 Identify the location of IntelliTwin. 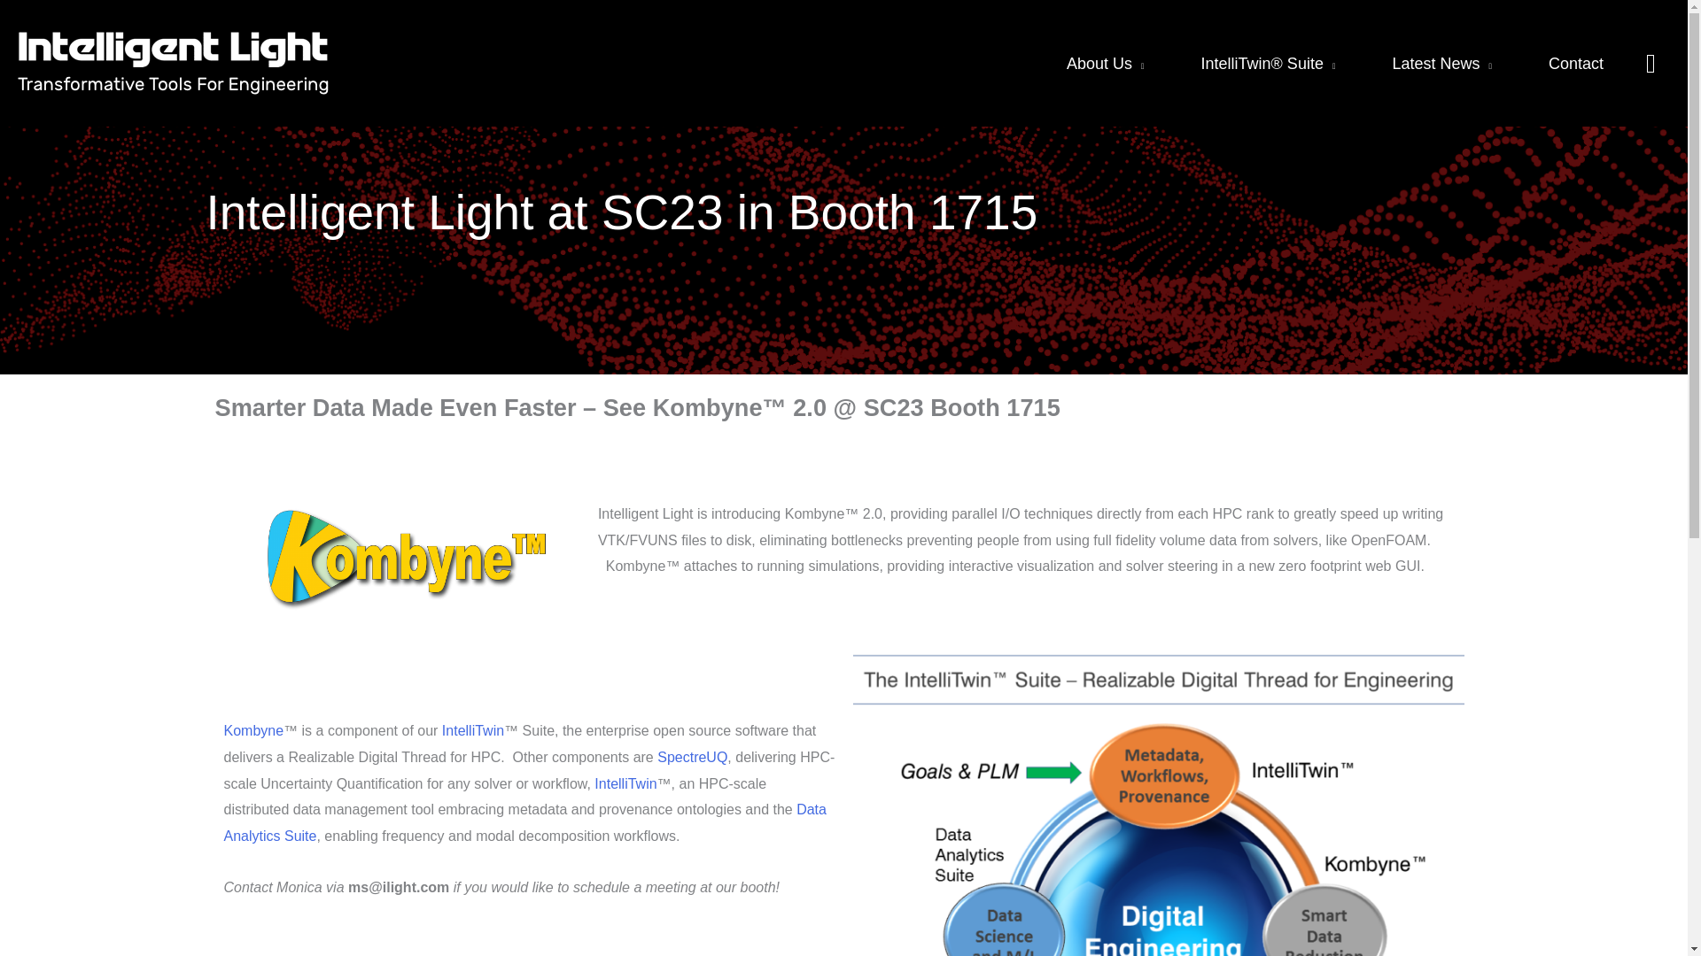
(473, 729).